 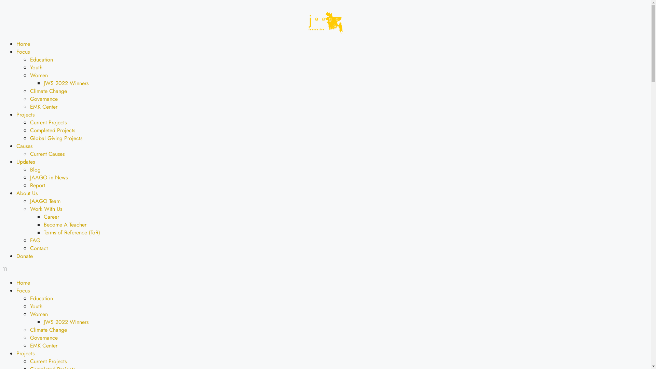 I want to click on Women, so click(x=39, y=75).